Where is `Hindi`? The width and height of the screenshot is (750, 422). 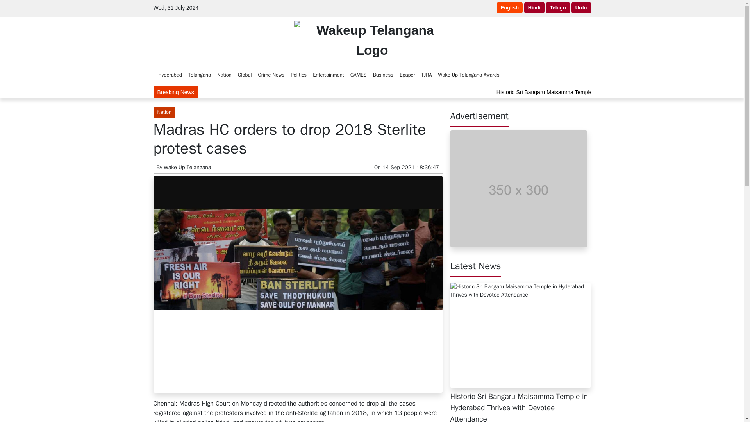 Hindi is located at coordinates (534, 7).